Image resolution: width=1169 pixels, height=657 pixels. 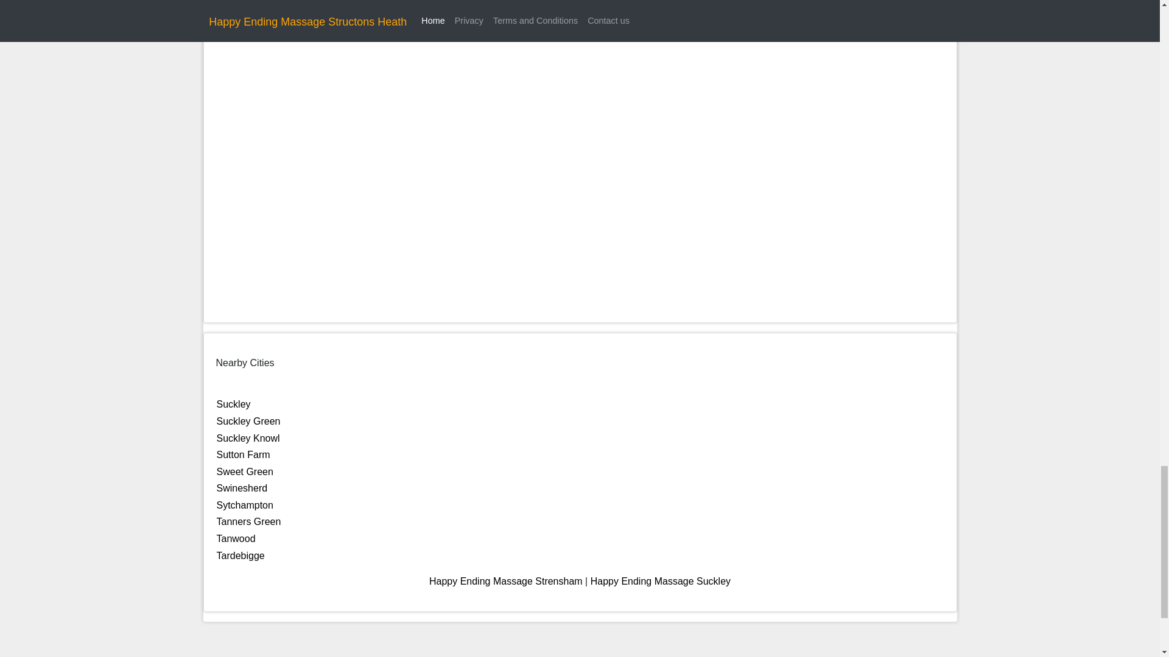 What do you see at coordinates (234, 404) in the screenshot?
I see `Suckley` at bounding box center [234, 404].